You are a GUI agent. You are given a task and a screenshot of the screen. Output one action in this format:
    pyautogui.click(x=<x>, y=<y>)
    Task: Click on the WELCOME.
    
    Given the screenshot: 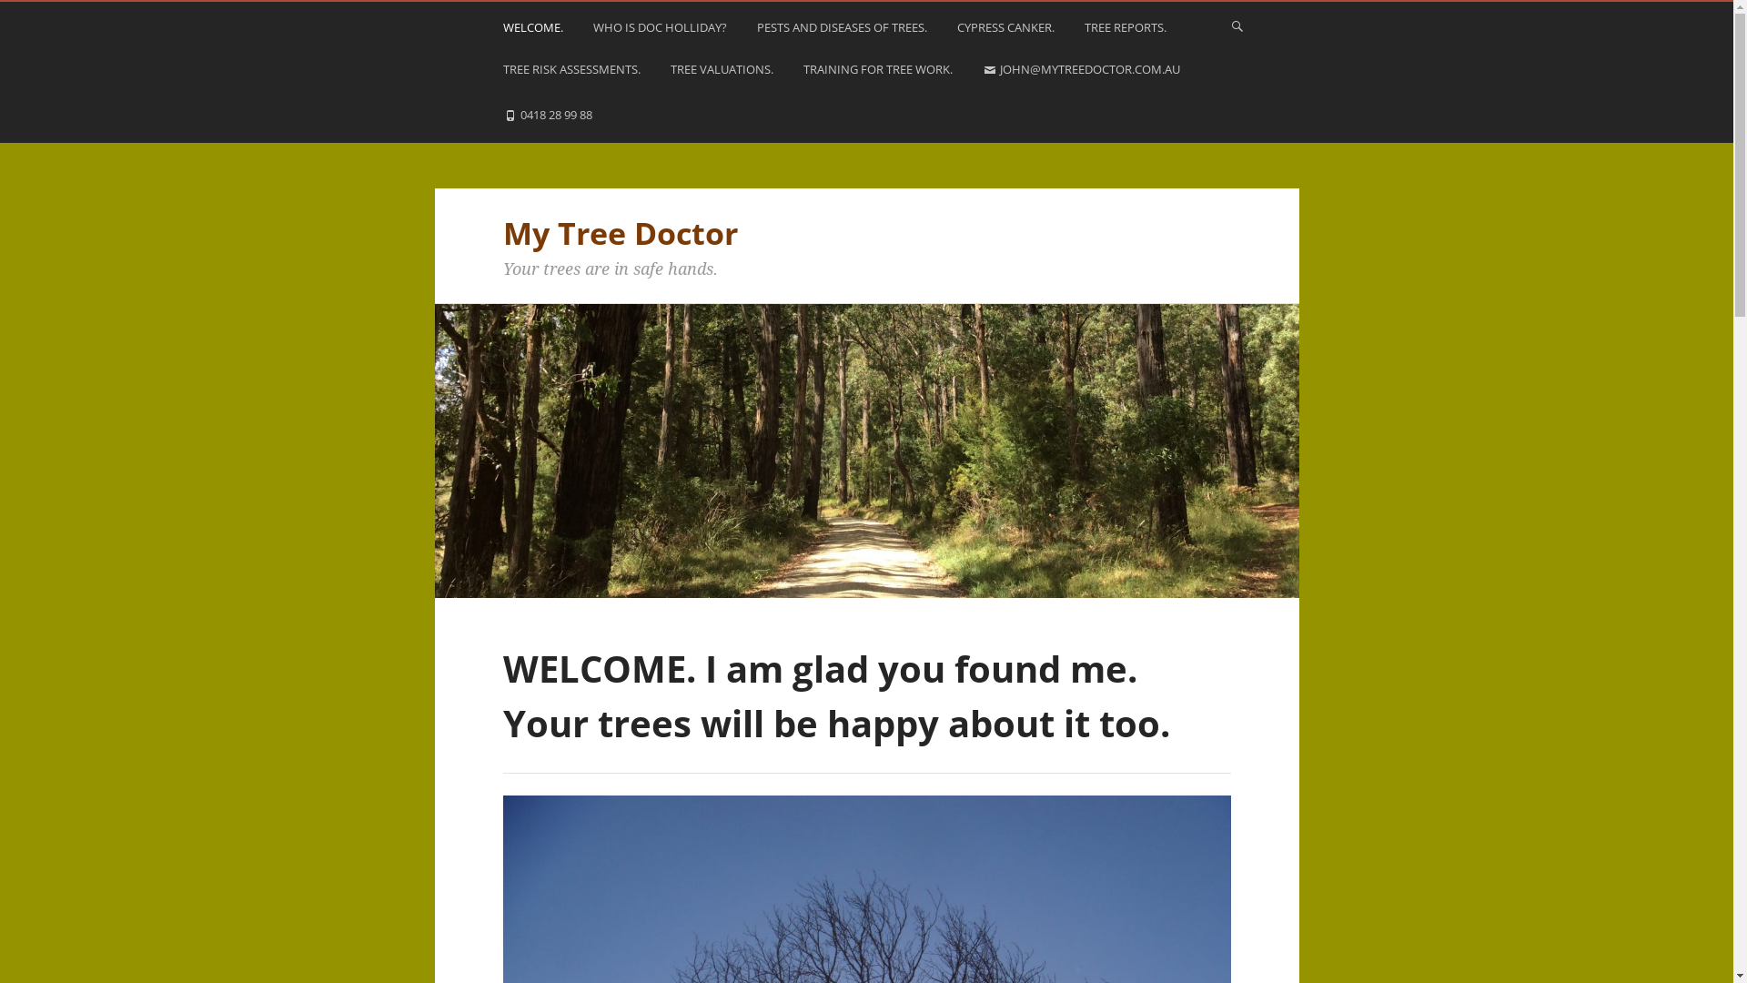 What is the action you would take?
    pyautogui.click(x=535, y=31)
    